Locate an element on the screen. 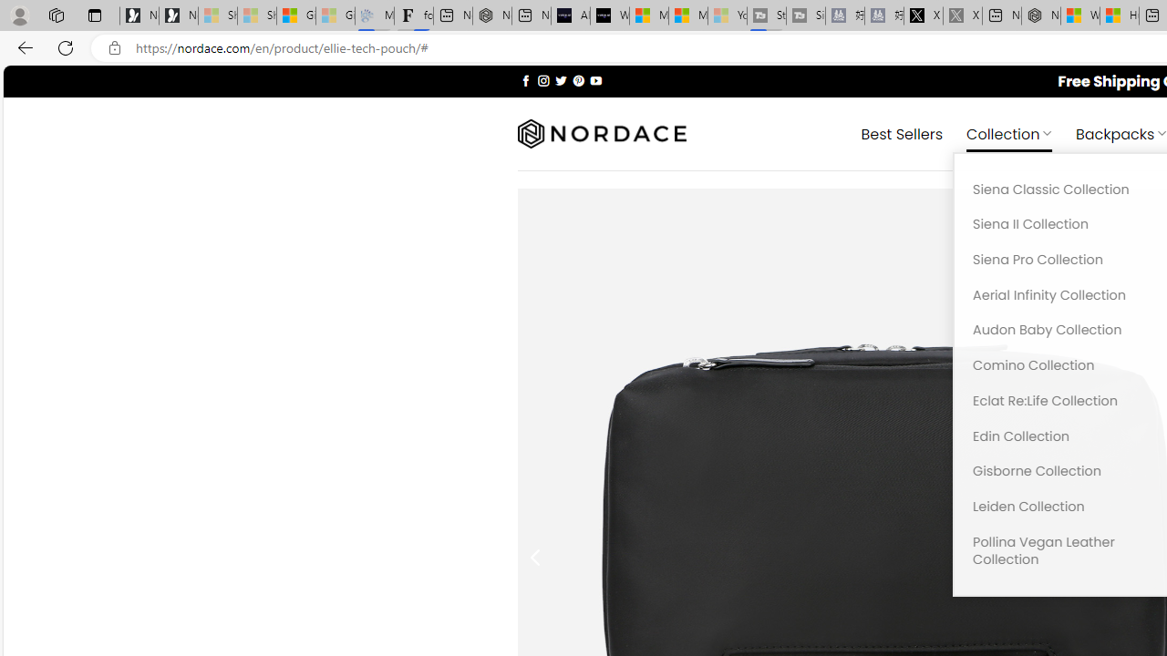 This screenshot has width=1167, height=656. Nordace - #1 Japanese Best-Seller - Siena Smart Backpack is located at coordinates (491, 16).